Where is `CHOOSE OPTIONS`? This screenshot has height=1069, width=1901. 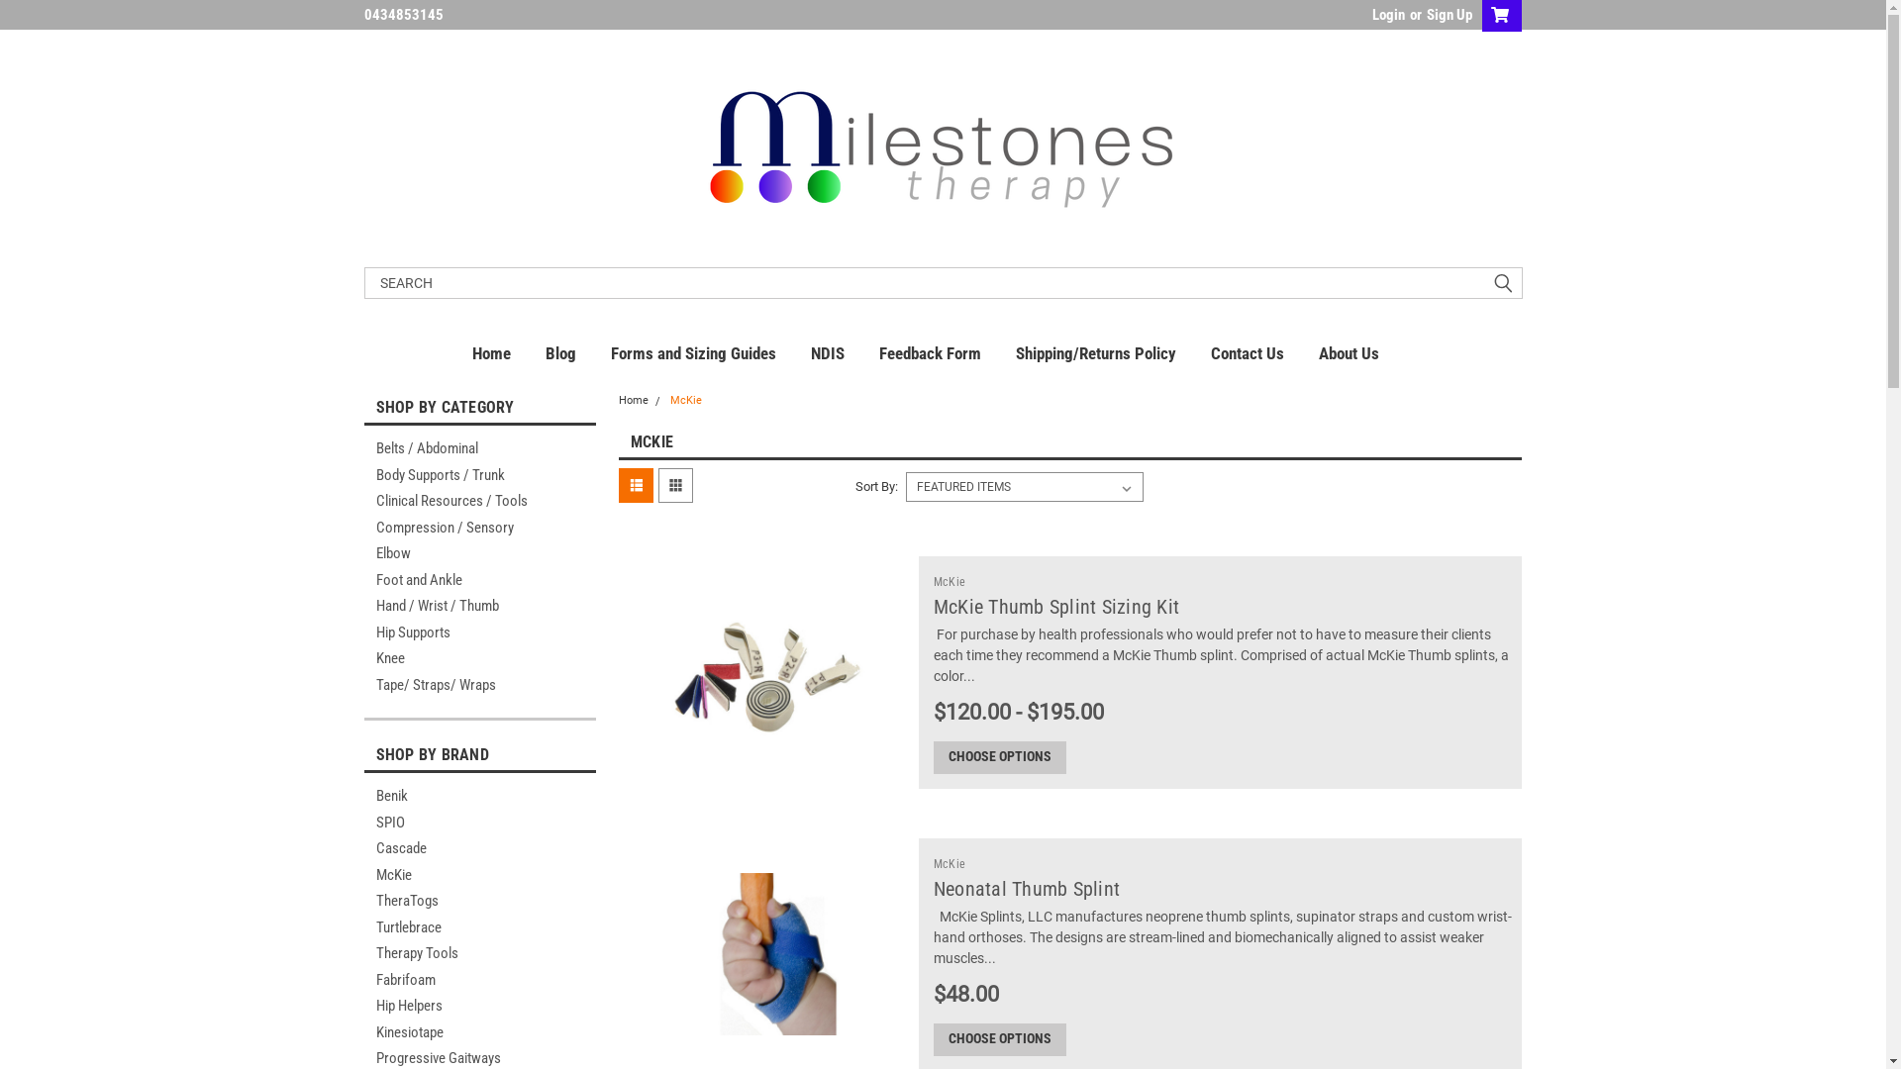
CHOOSE OPTIONS is located at coordinates (1000, 1039).